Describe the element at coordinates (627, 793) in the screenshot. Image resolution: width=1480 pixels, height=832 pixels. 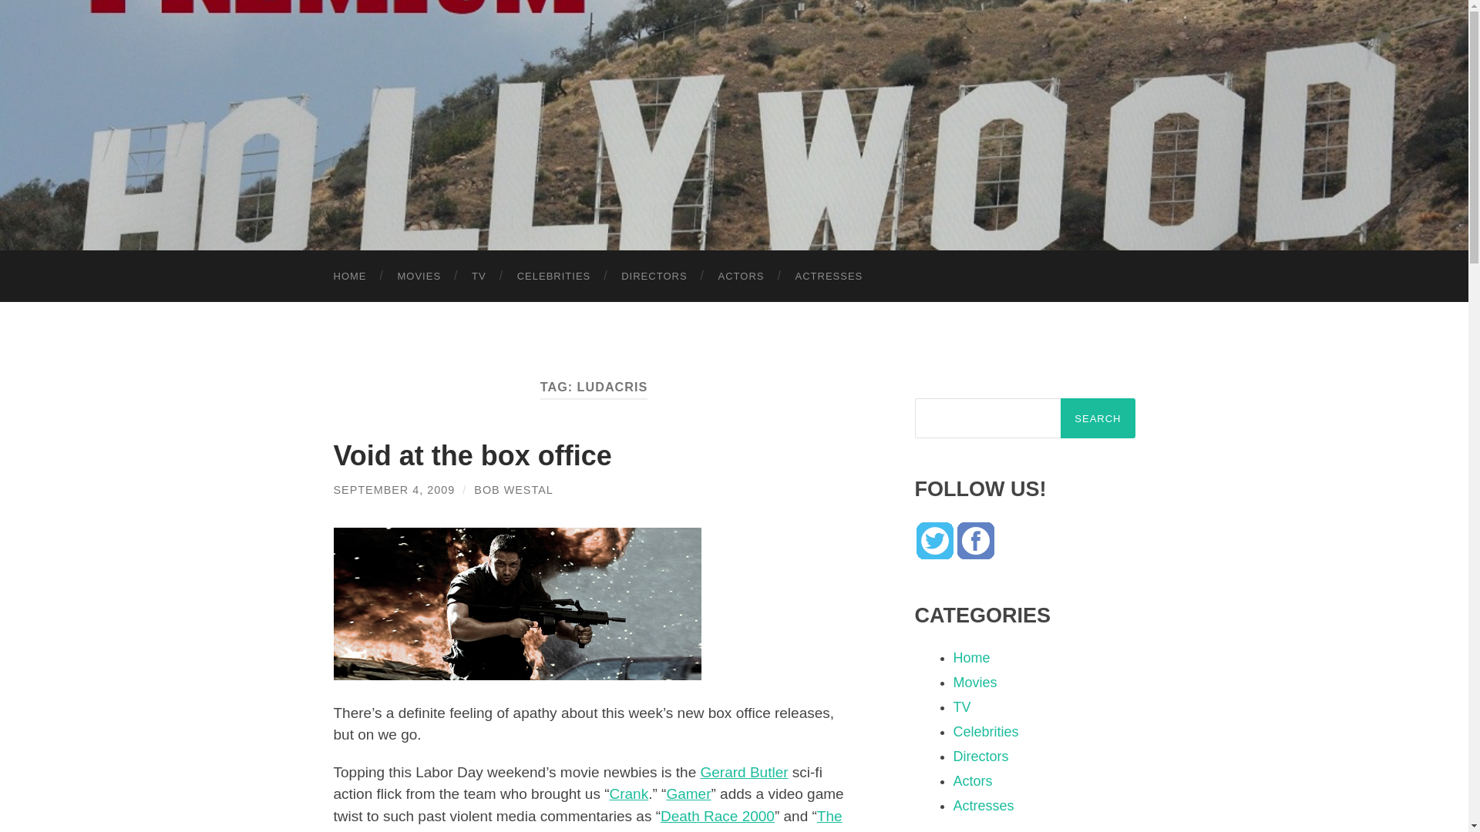
I see `Crank` at that location.